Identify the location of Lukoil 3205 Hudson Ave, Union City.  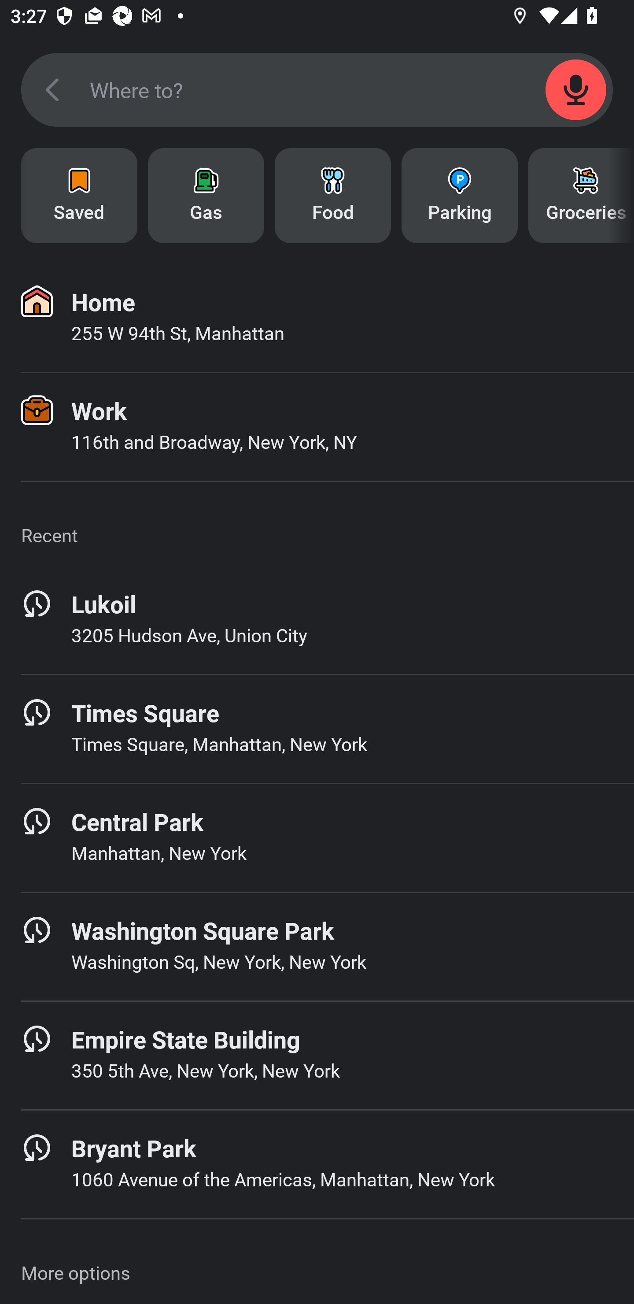
(317, 620).